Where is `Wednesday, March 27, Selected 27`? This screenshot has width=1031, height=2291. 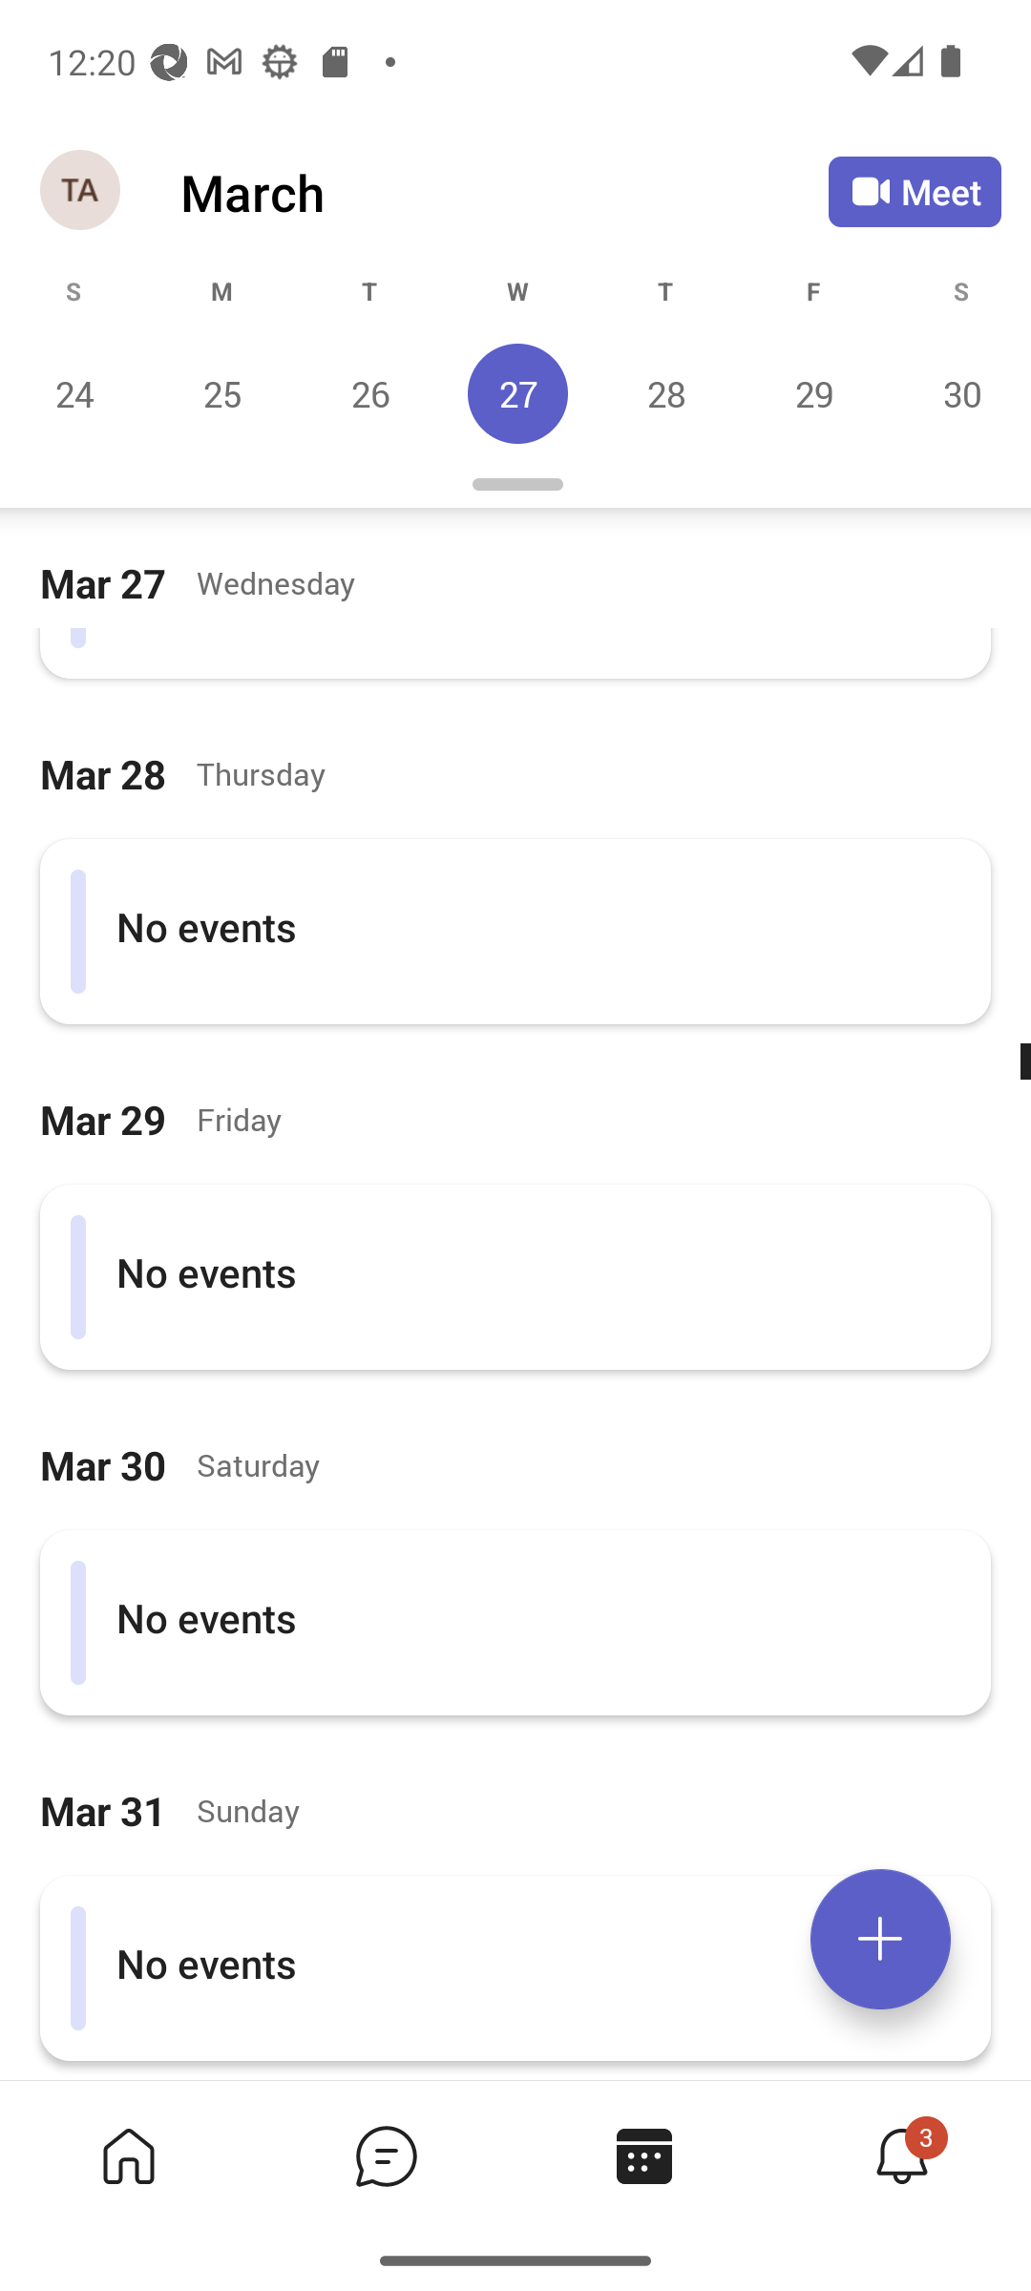
Wednesday, March 27, Selected 27 is located at coordinates (517, 393).